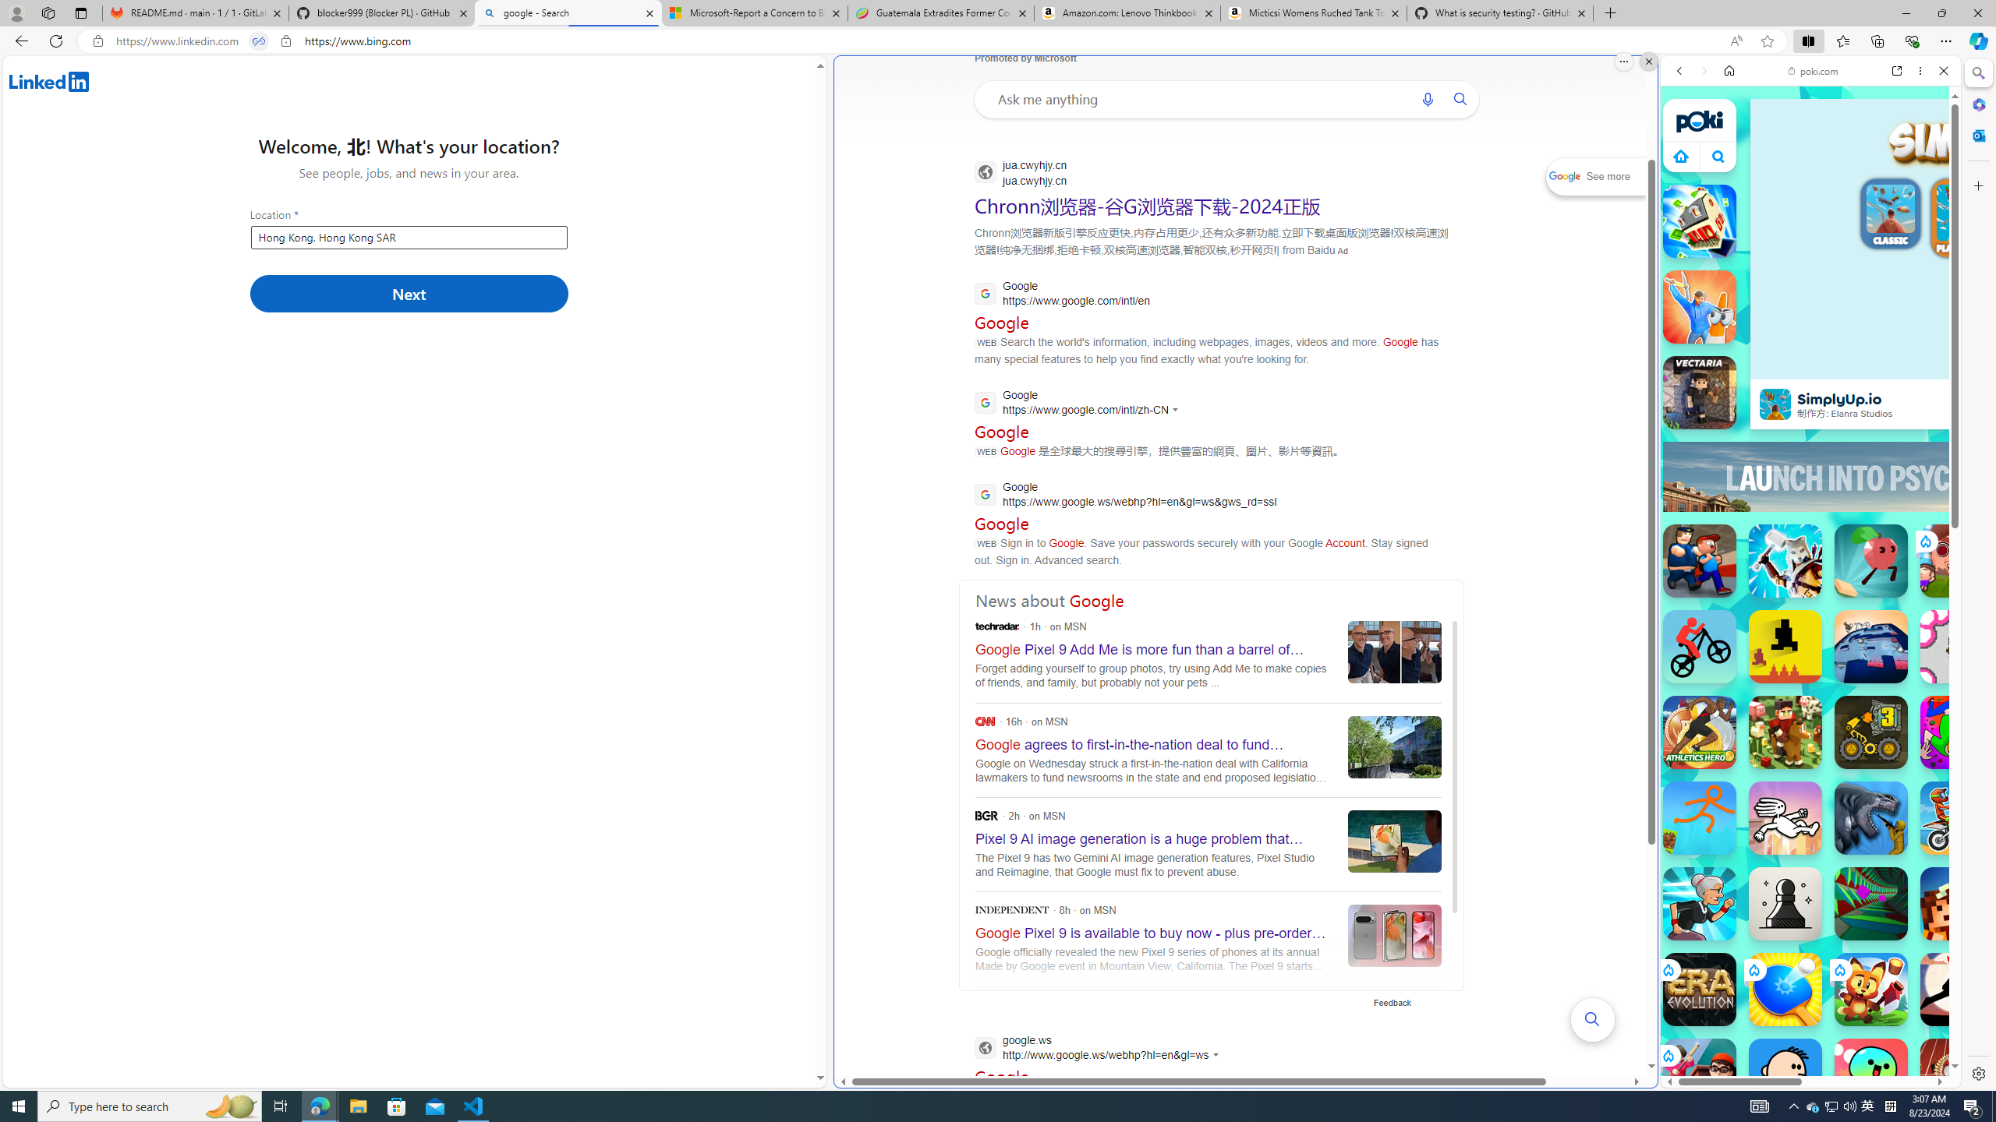 Image resolution: width=1996 pixels, height=1122 pixels. Describe the element at coordinates (1785, 904) in the screenshot. I see `Classic Chess Classic Chess` at that location.